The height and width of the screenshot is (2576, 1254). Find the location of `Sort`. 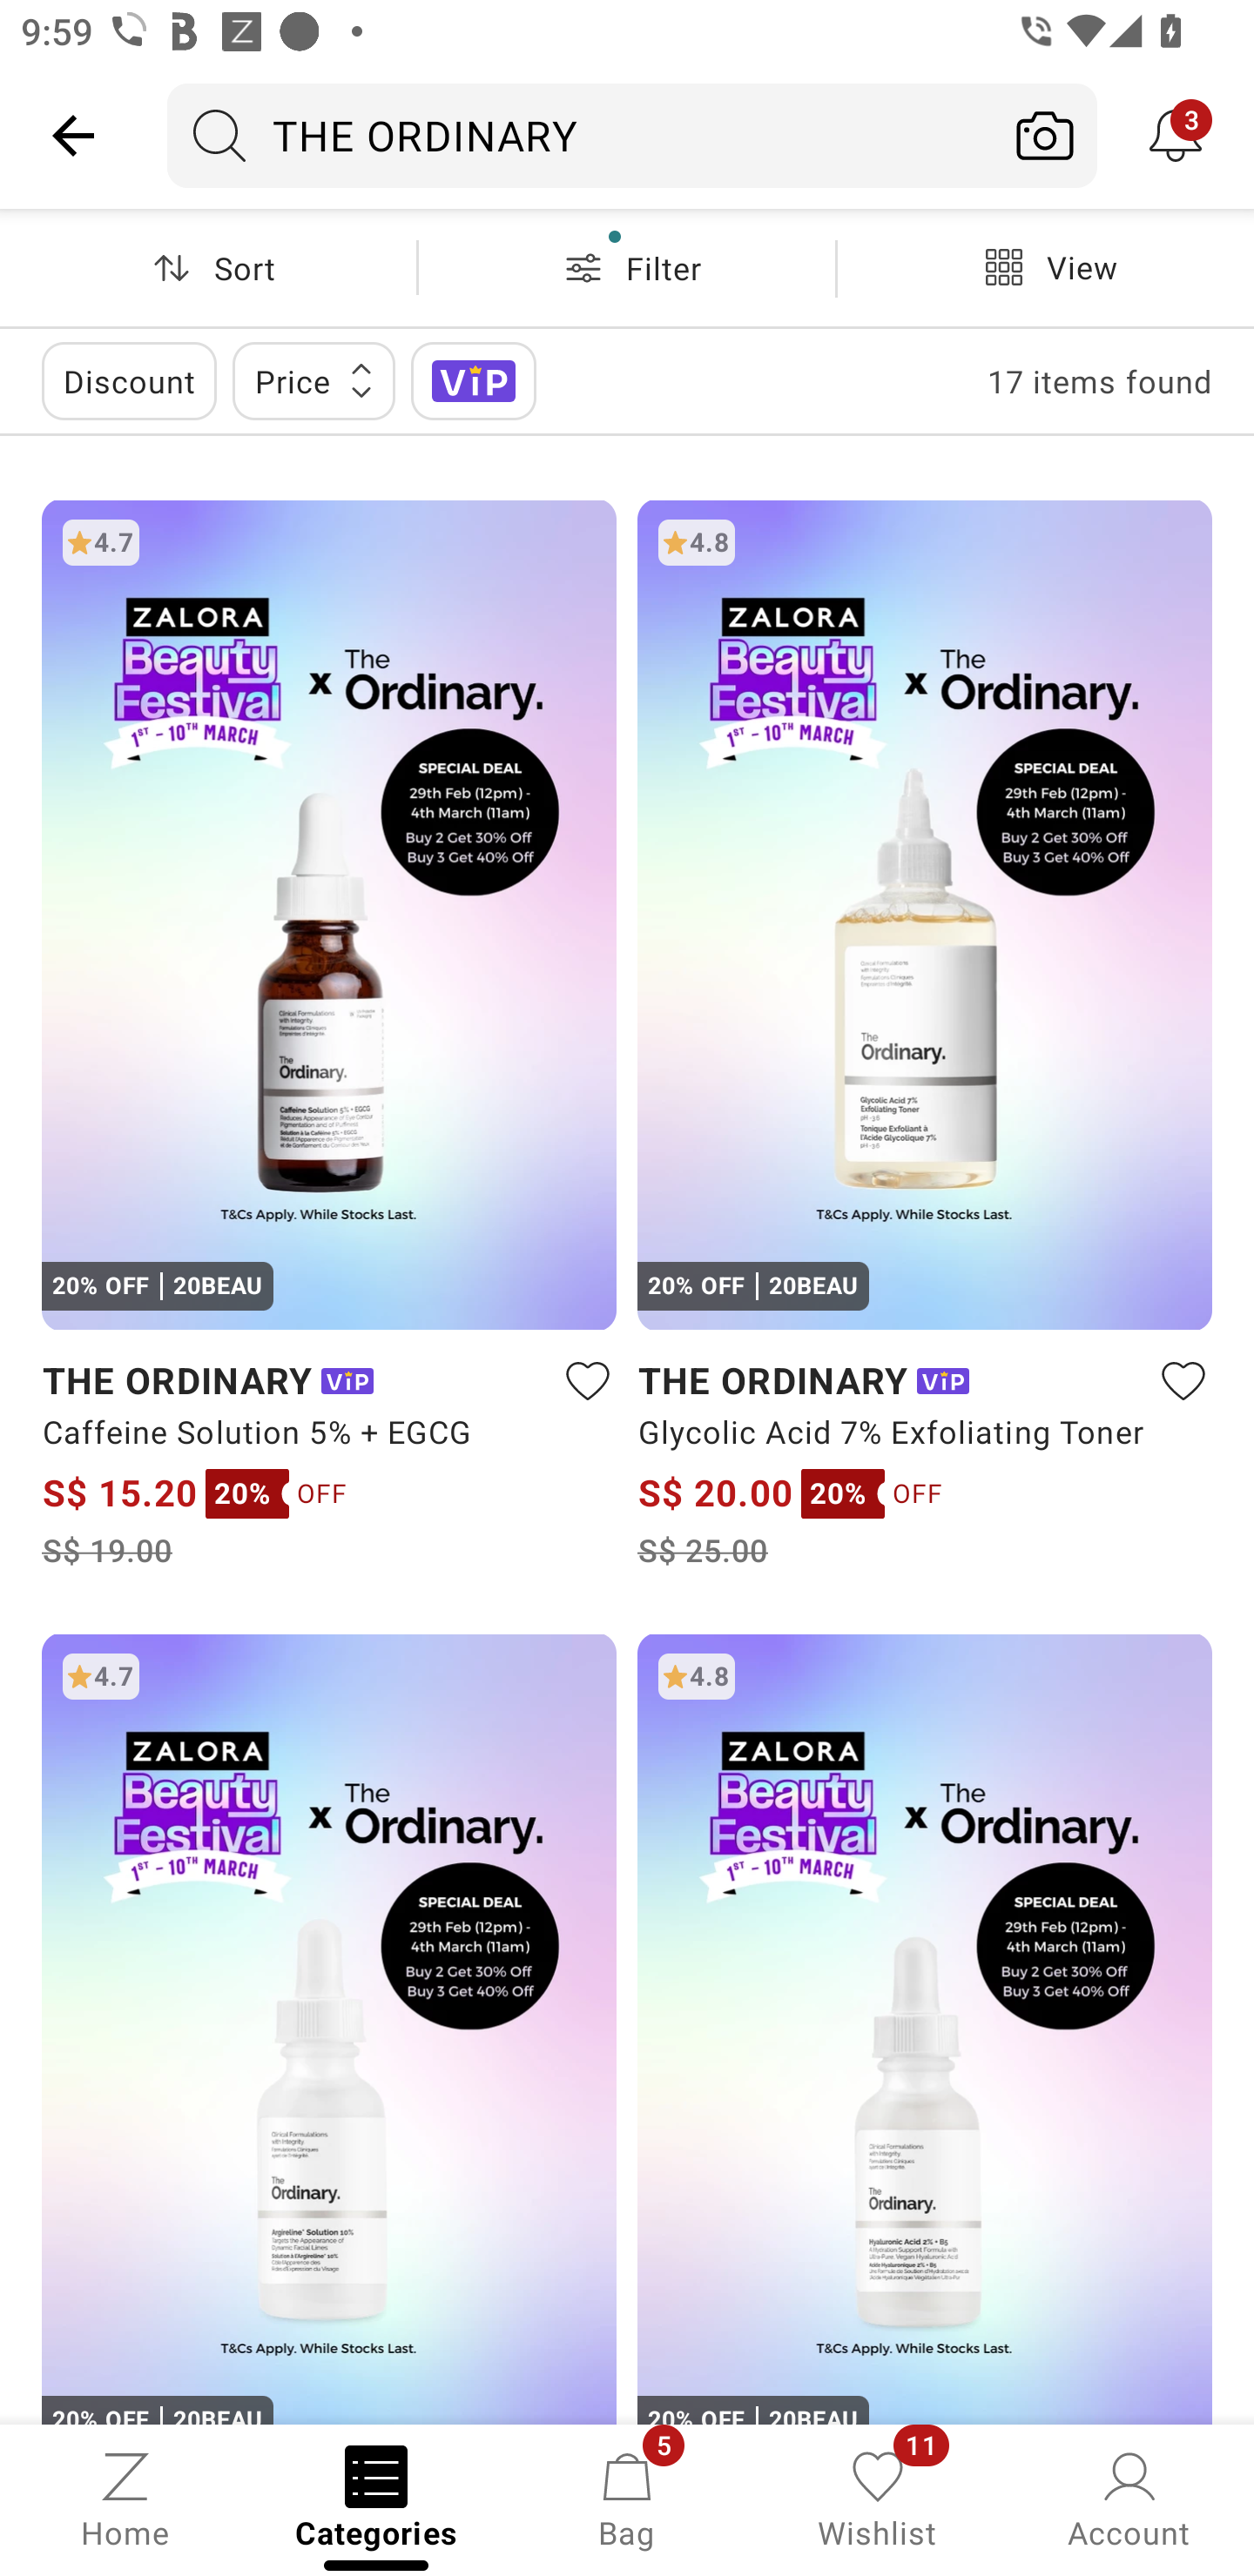

Sort is located at coordinates (208, 267).